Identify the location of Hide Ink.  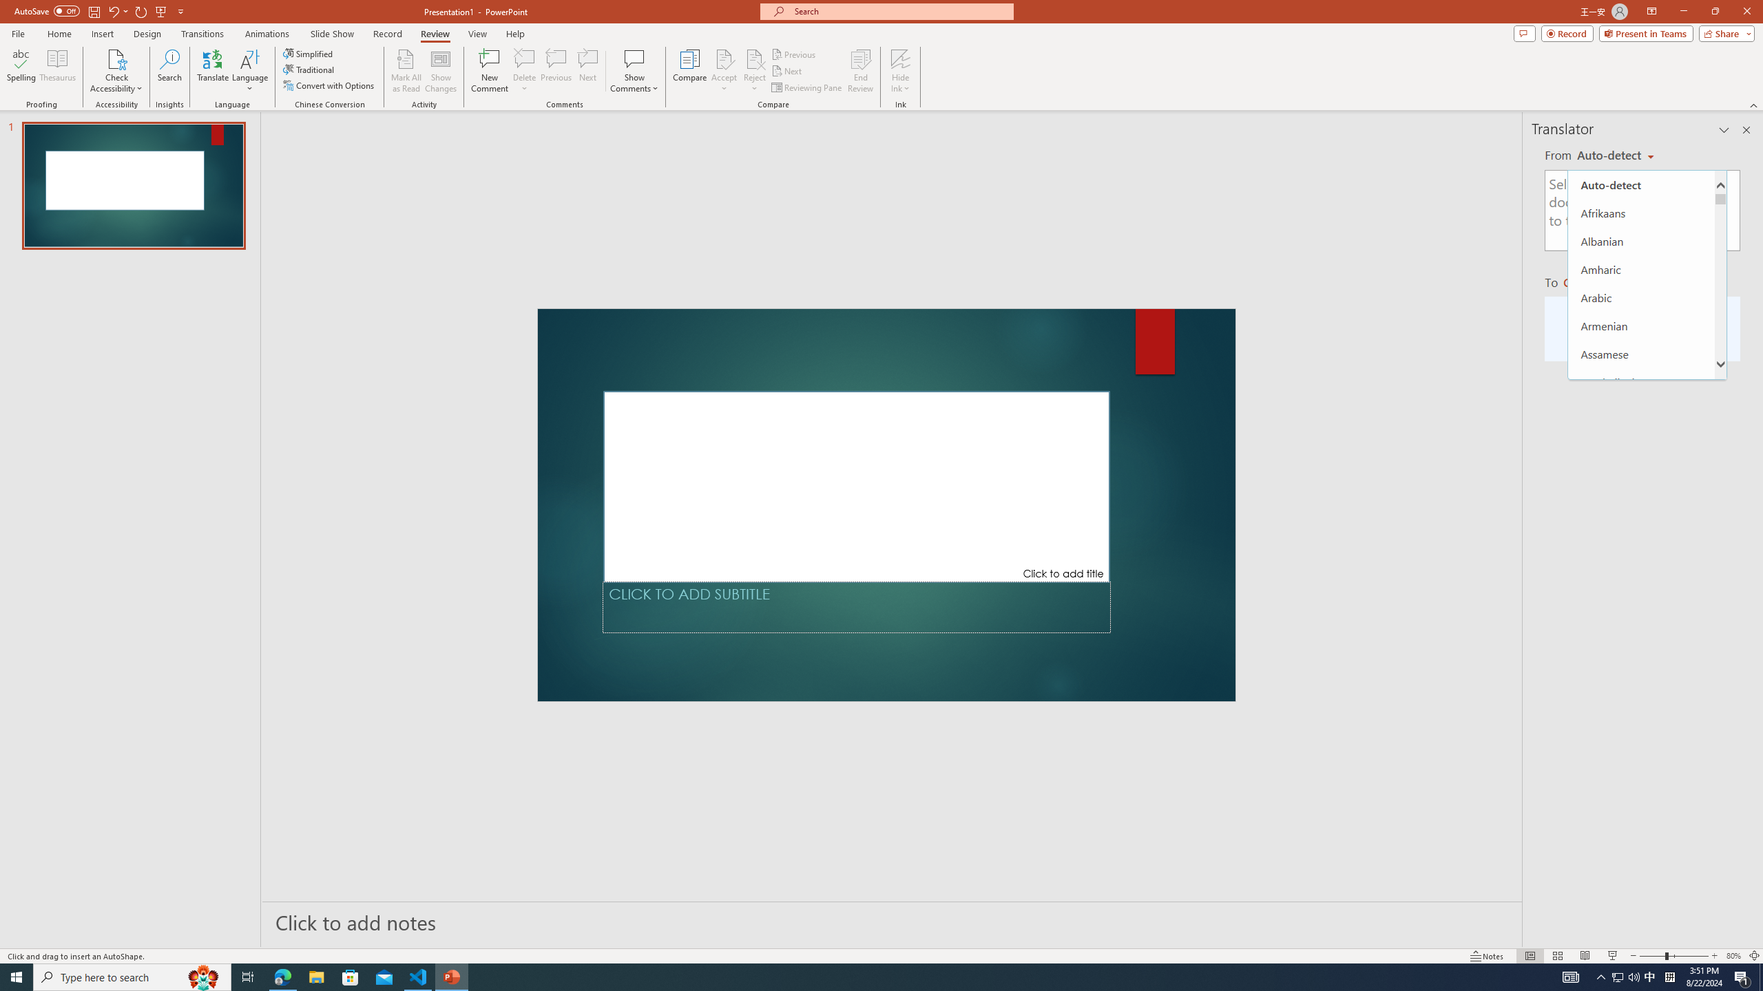
(901, 71).